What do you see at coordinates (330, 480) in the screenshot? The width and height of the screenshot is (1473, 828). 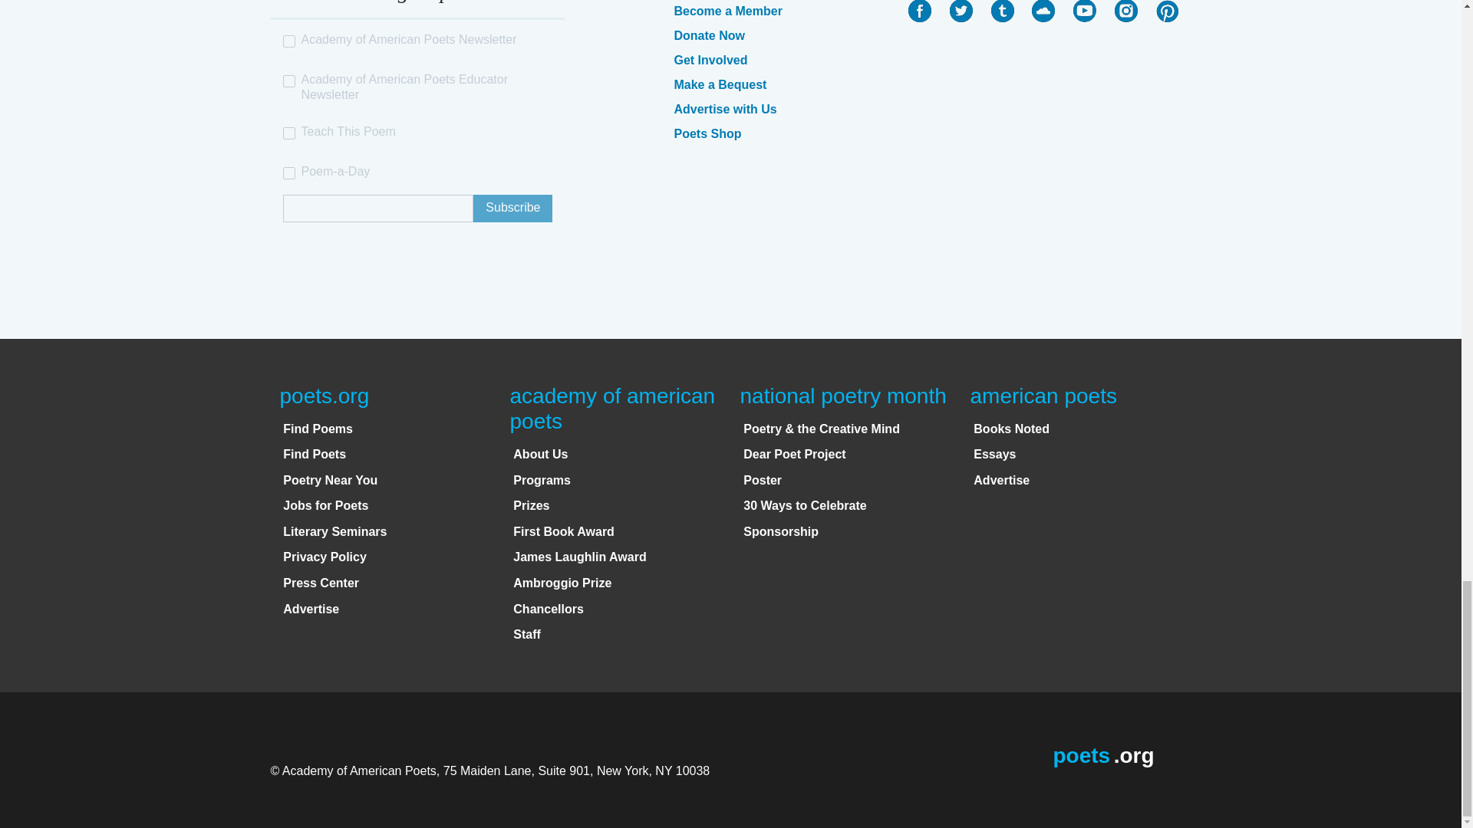 I see `Poetry Near You` at bounding box center [330, 480].